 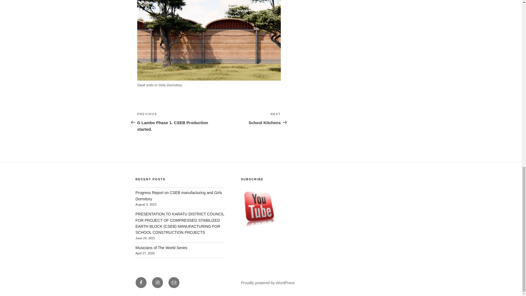 What do you see at coordinates (157, 282) in the screenshot?
I see `Email` at bounding box center [157, 282].